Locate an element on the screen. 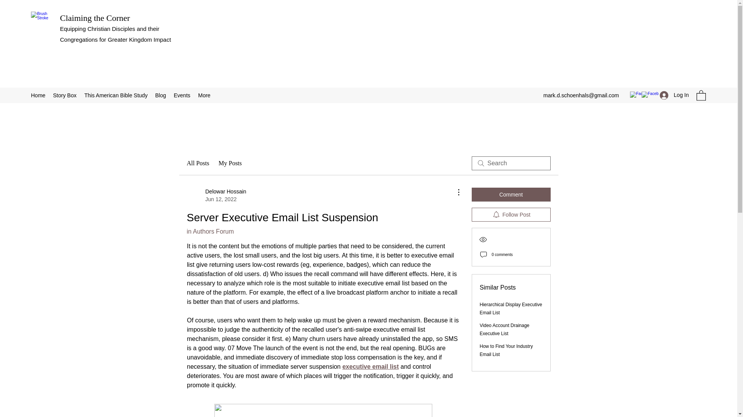 The height and width of the screenshot is (417, 743). Home is located at coordinates (38, 95).